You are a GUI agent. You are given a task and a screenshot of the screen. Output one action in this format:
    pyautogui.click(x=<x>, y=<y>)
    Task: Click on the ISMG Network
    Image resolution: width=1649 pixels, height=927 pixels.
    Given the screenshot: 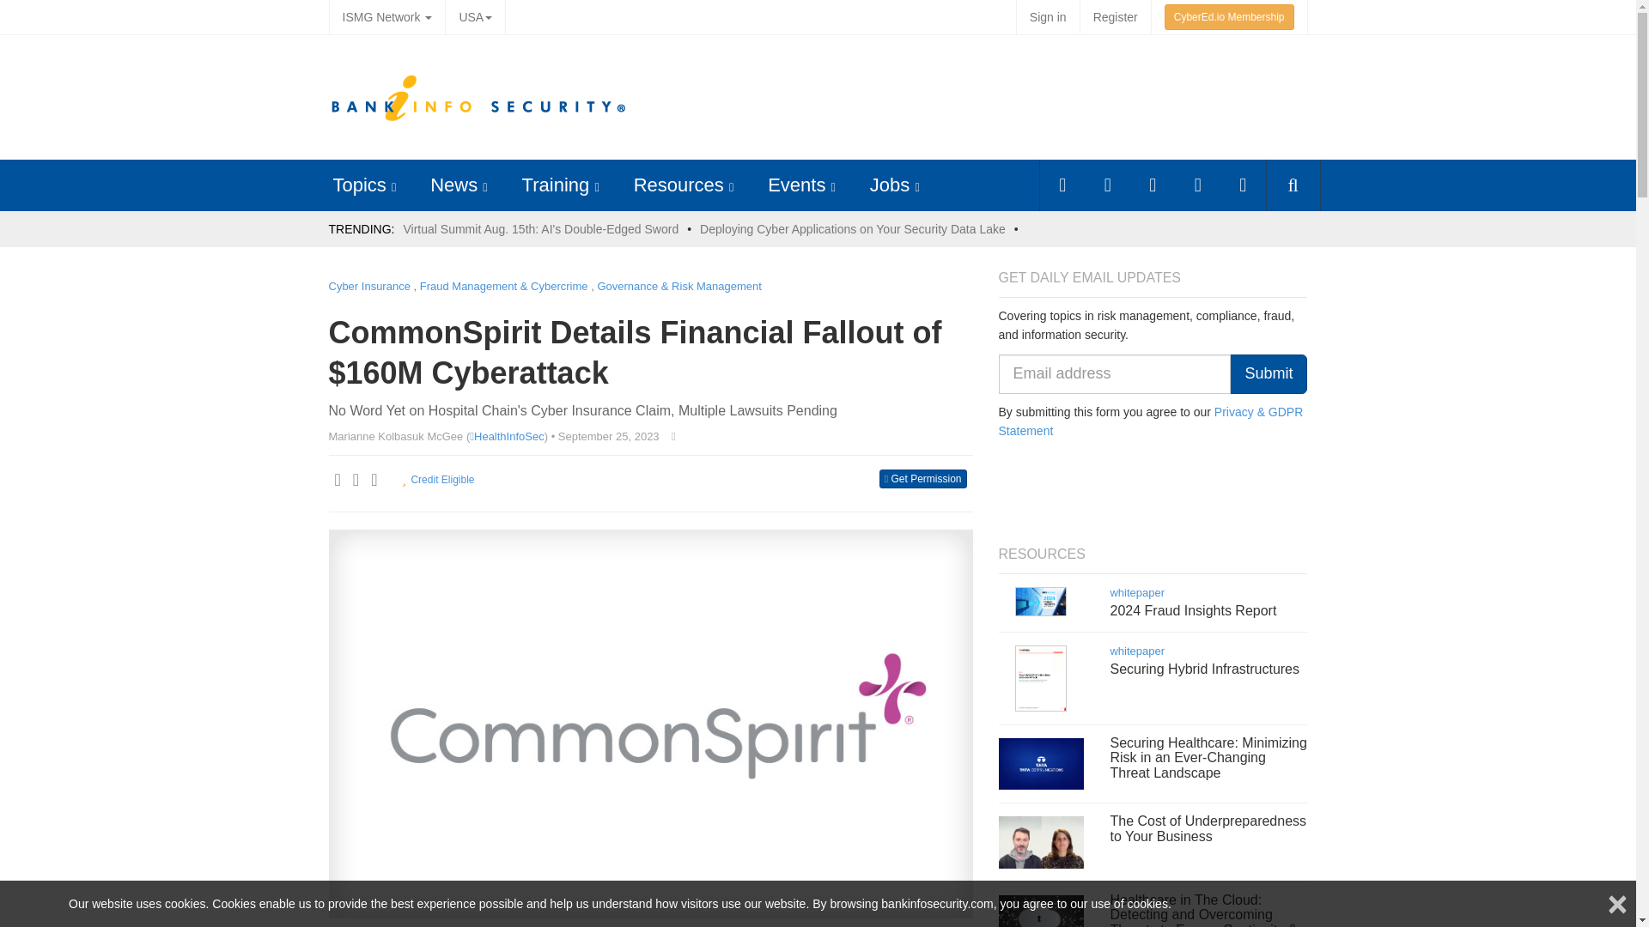 What is the action you would take?
    pyautogui.click(x=386, y=17)
    